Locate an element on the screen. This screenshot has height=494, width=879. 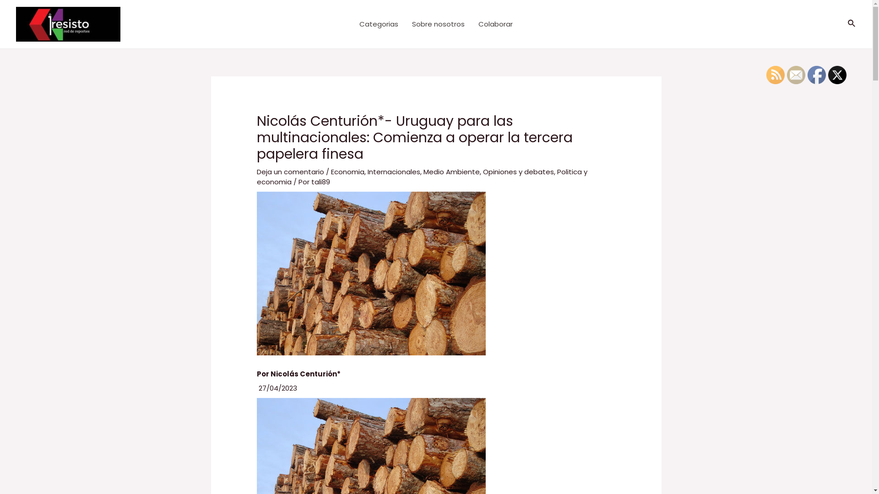
Deja un comentario is located at coordinates (290, 172).